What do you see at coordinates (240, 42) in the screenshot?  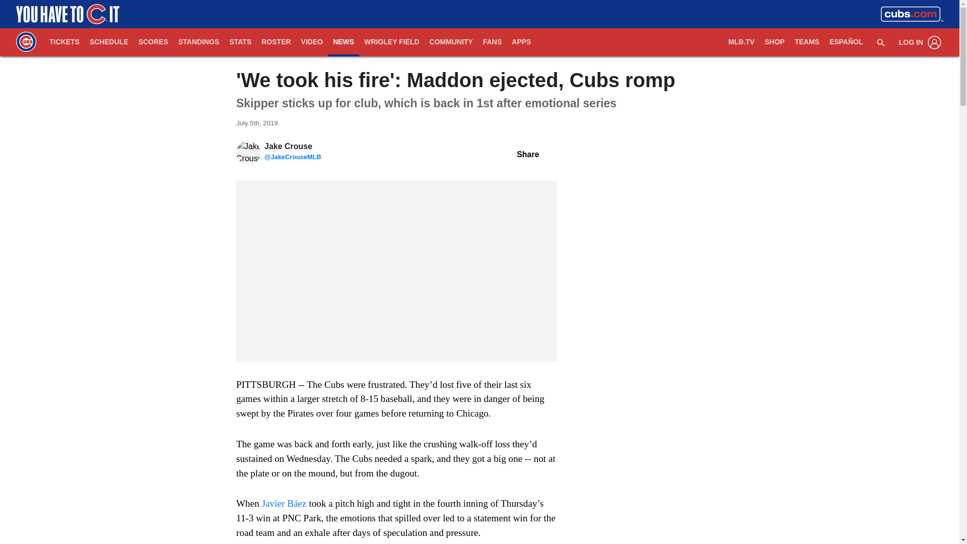 I see `STATS` at bounding box center [240, 42].